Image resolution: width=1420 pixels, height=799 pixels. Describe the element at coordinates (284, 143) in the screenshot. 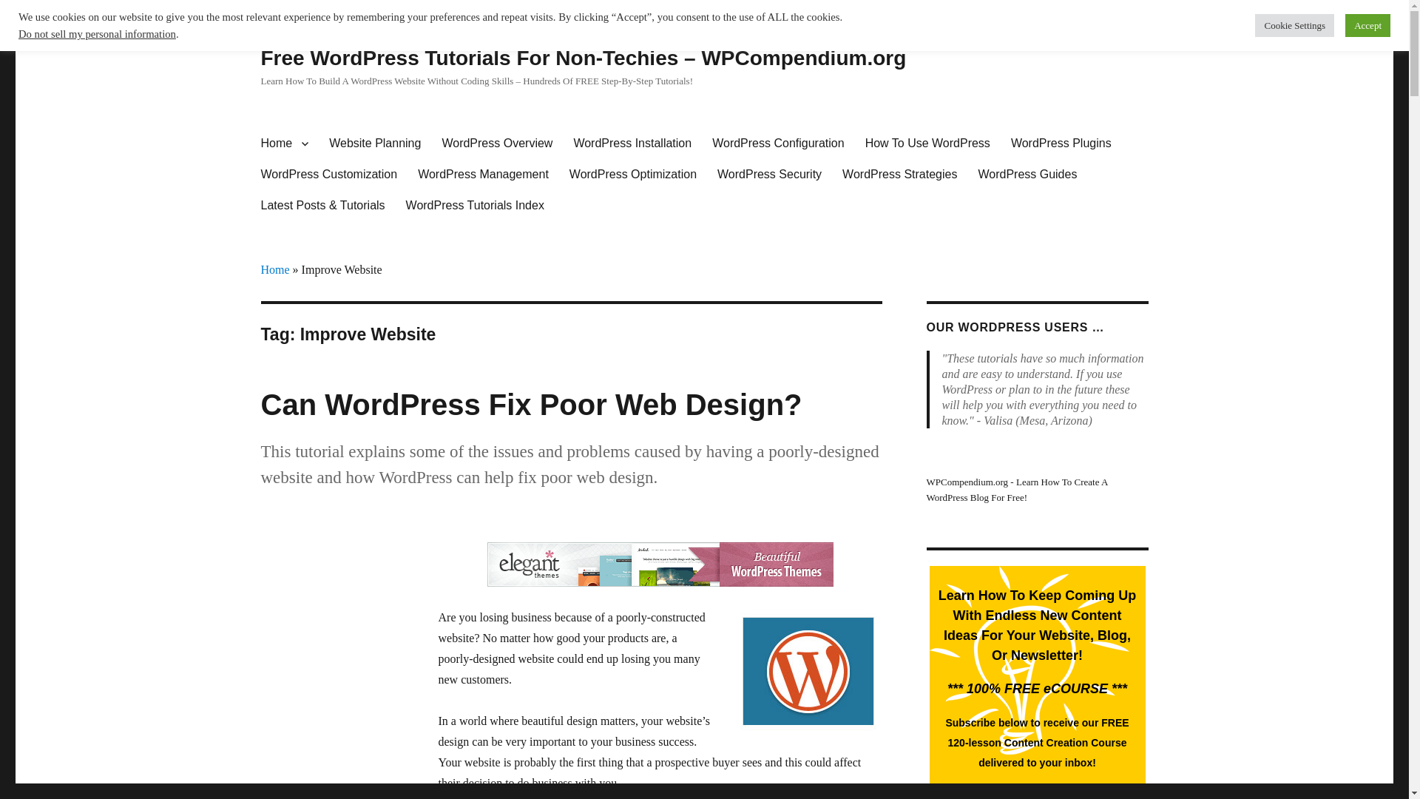

I see `Home` at that location.